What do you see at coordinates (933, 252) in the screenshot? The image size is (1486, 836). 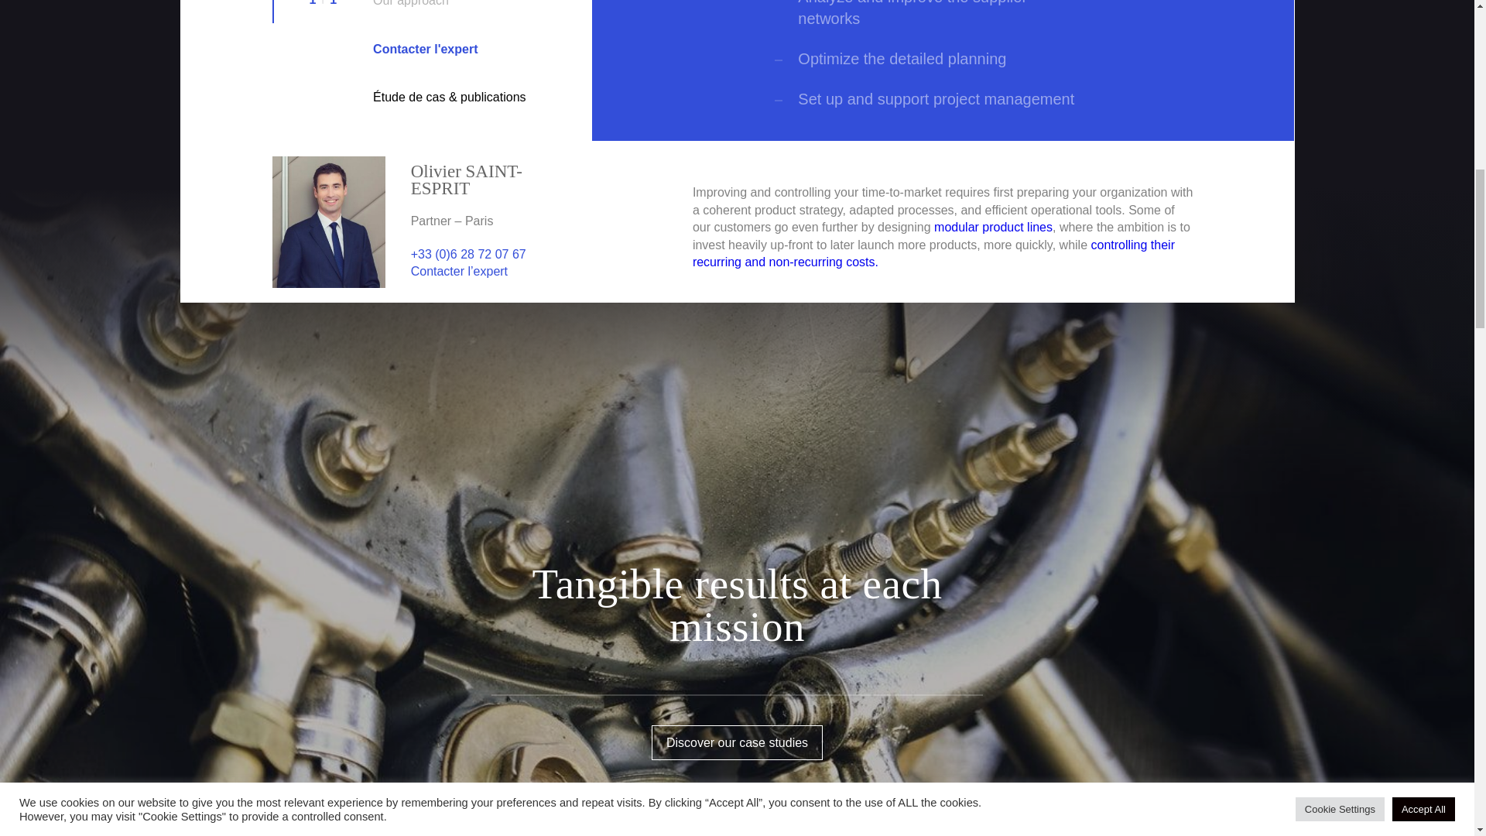 I see `controlling their recurring and non-recurring costs.` at bounding box center [933, 252].